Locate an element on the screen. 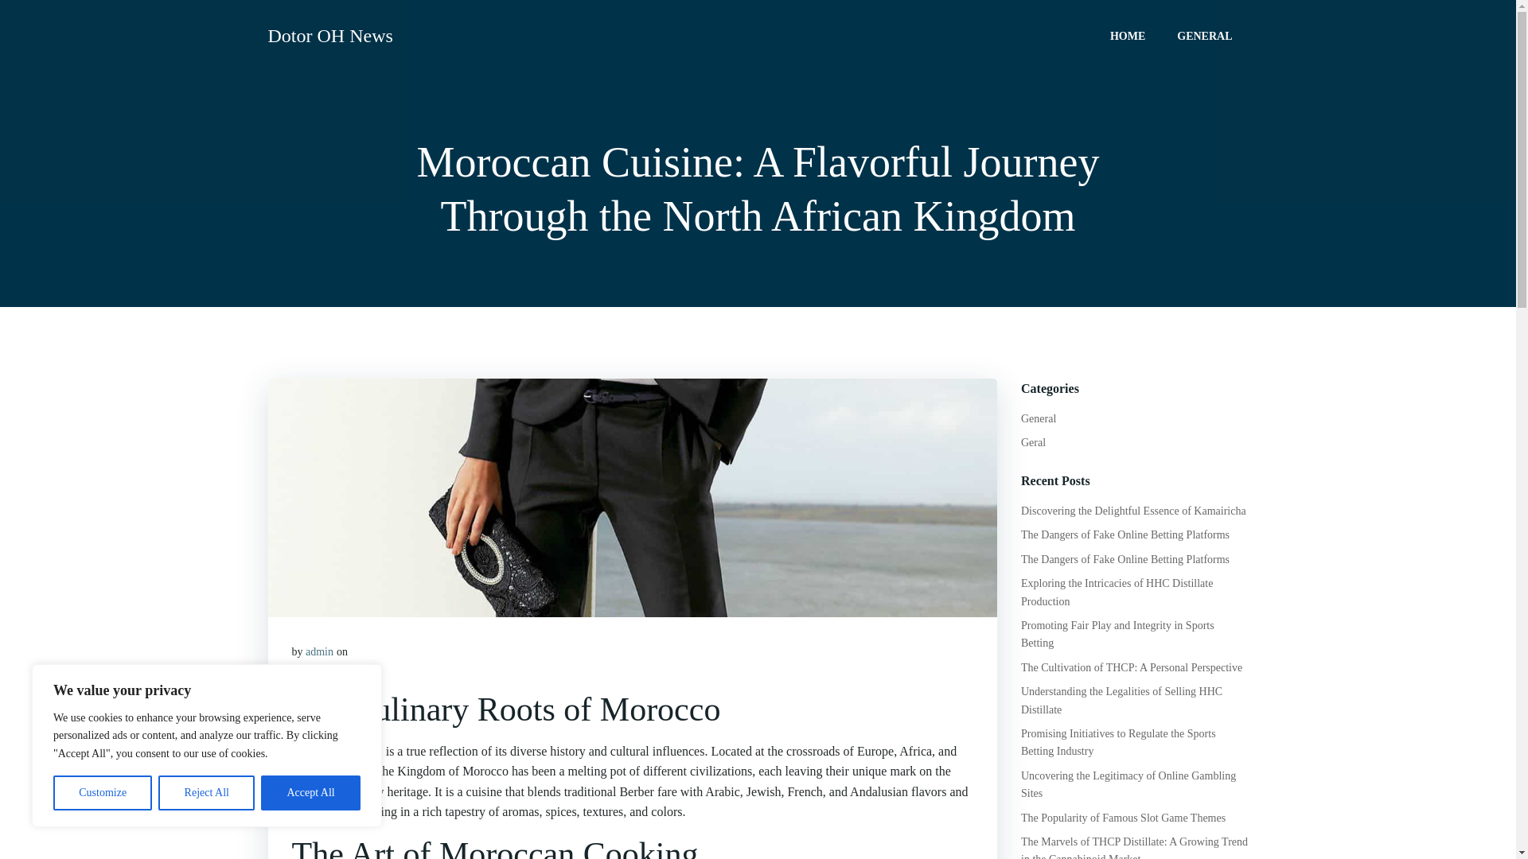  Discovering the Delightful Essence of Kamairicha is located at coordinates (1133, 511).